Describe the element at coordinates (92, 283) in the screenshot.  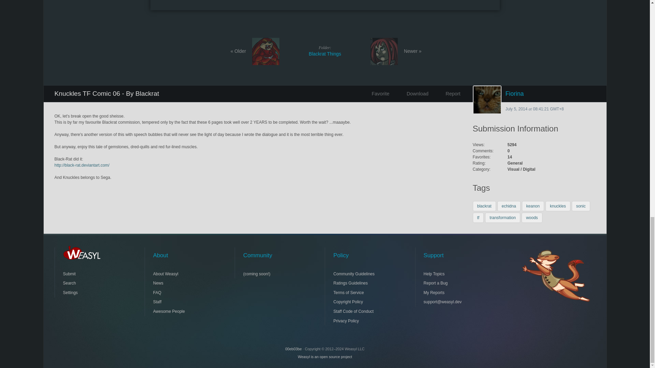
I see `Search` at that location.